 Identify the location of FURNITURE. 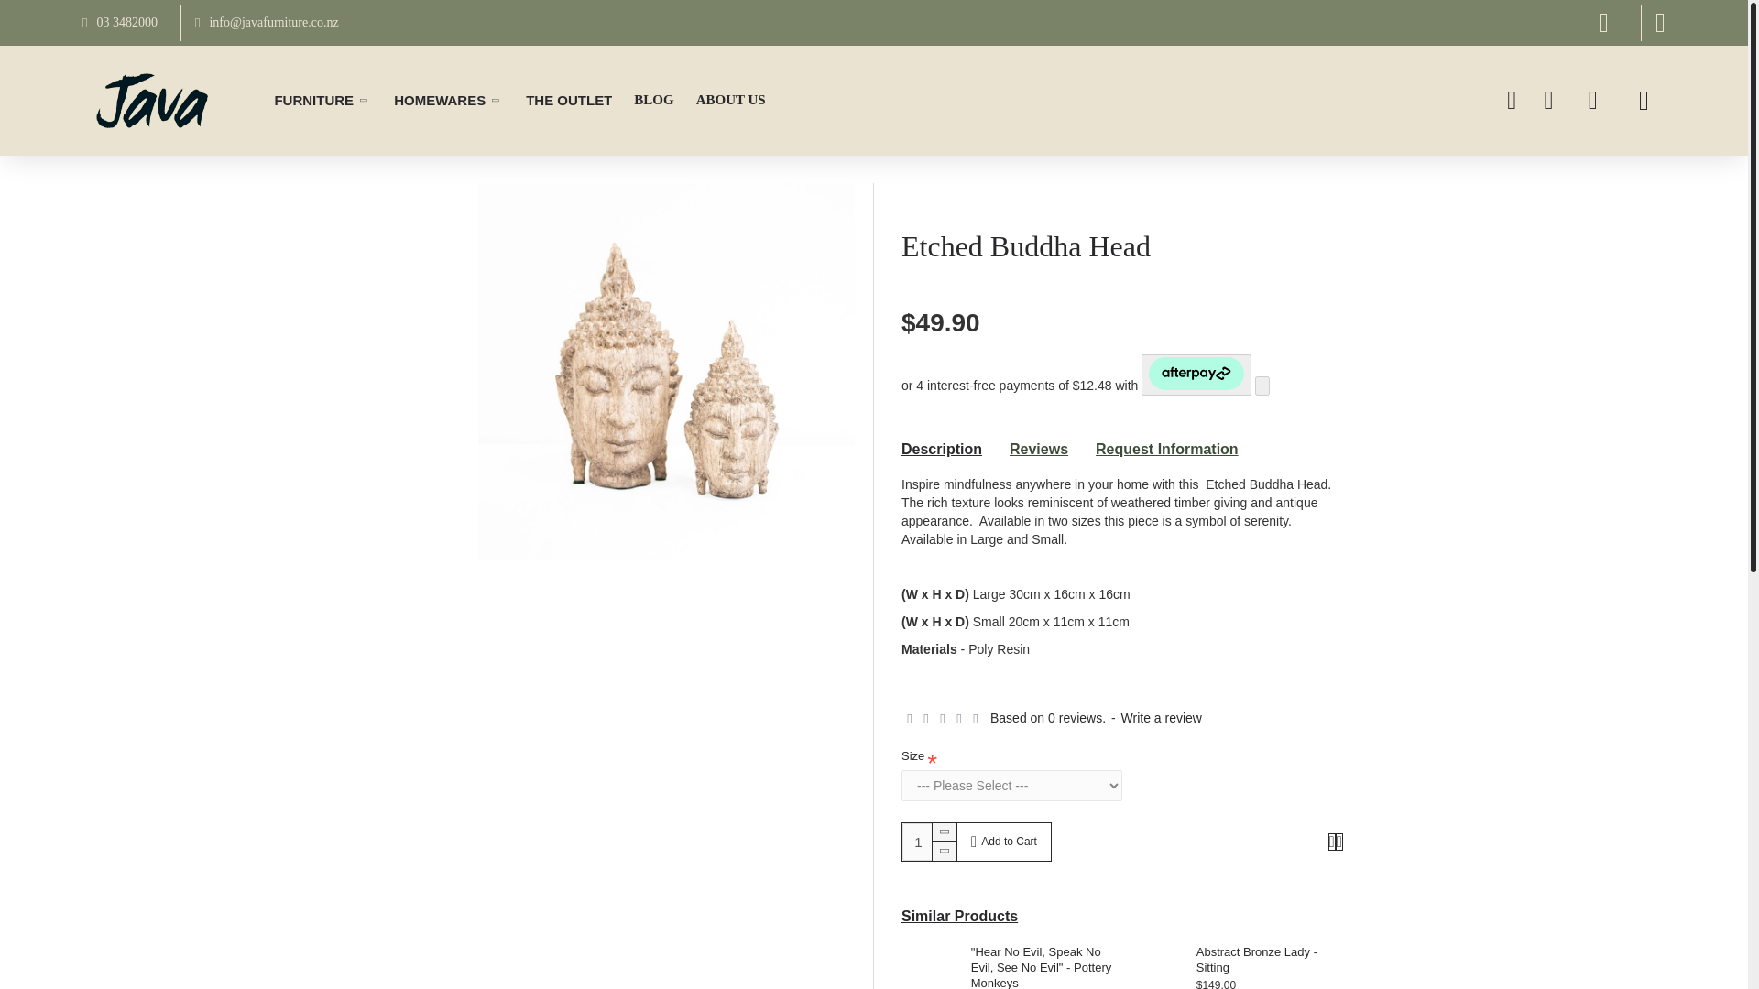
(322, 100).